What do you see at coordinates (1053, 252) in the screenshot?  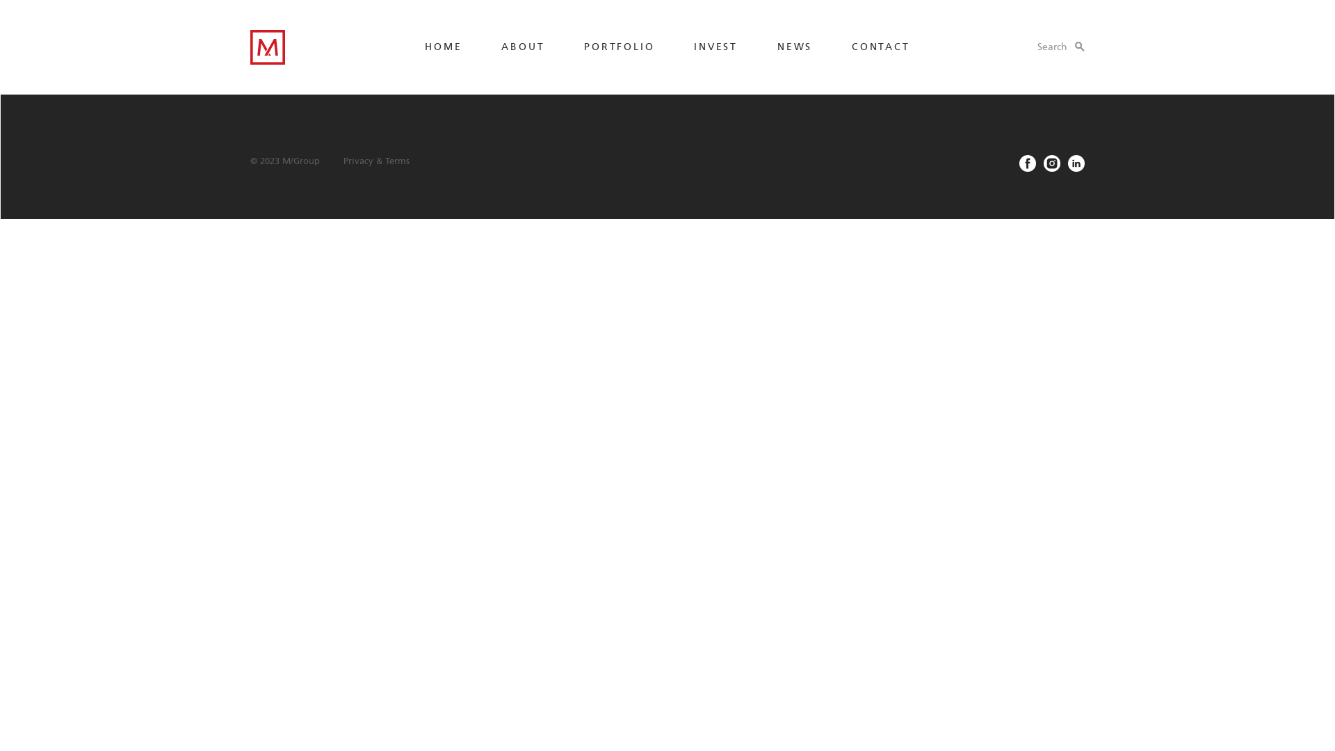 I see `submit search` at bounding box center [1053, 252].